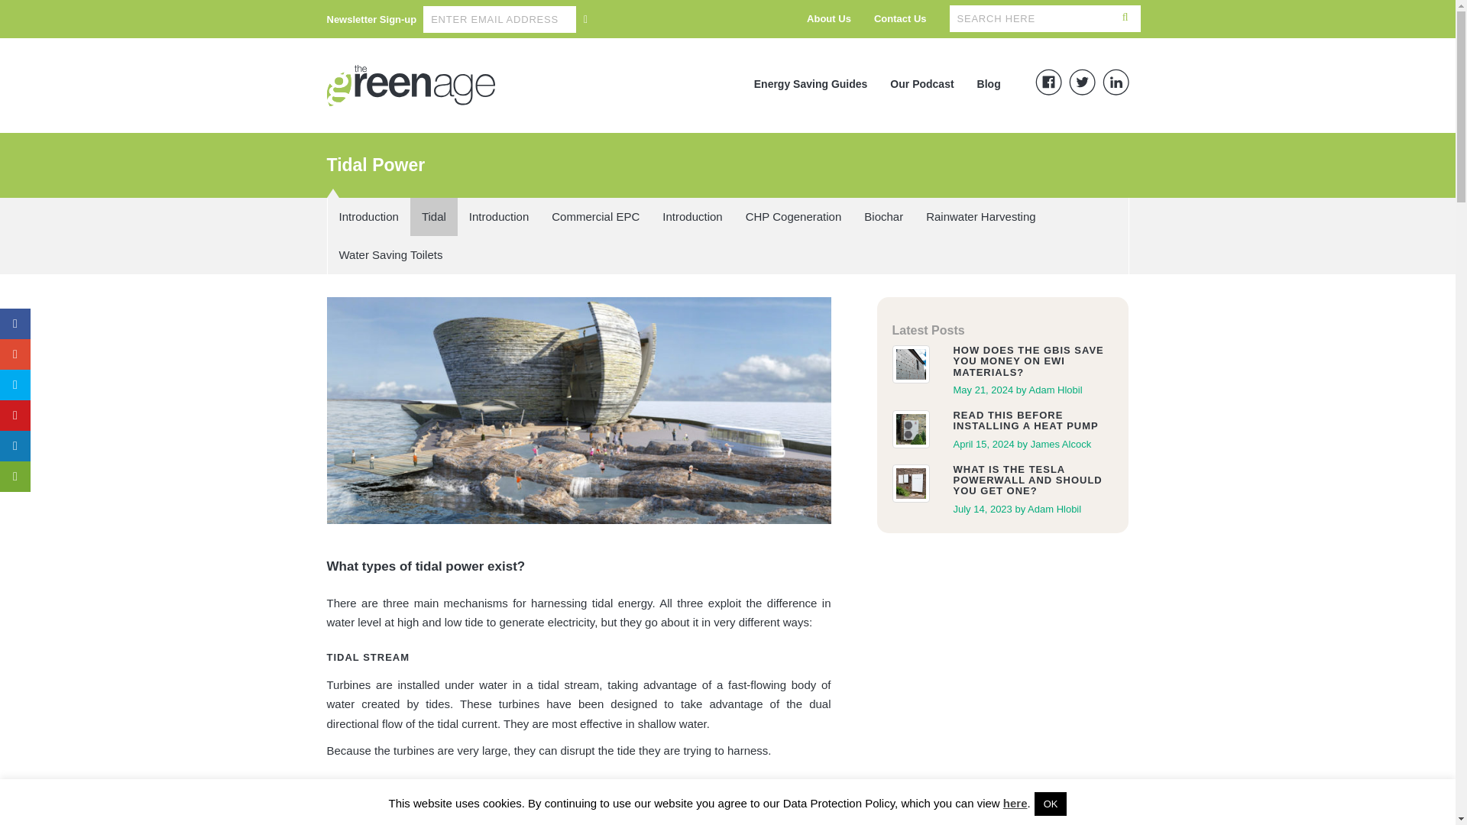 Image resolution: width=1467 pixels, height=825 pixels. What do you see at coordinates (1033, 361) in the screenshot?
I see `HOW DOES THE GBIS SAVE YOU MONEY ON EWI MATERIALS?` at bounding box center [1033, 361].